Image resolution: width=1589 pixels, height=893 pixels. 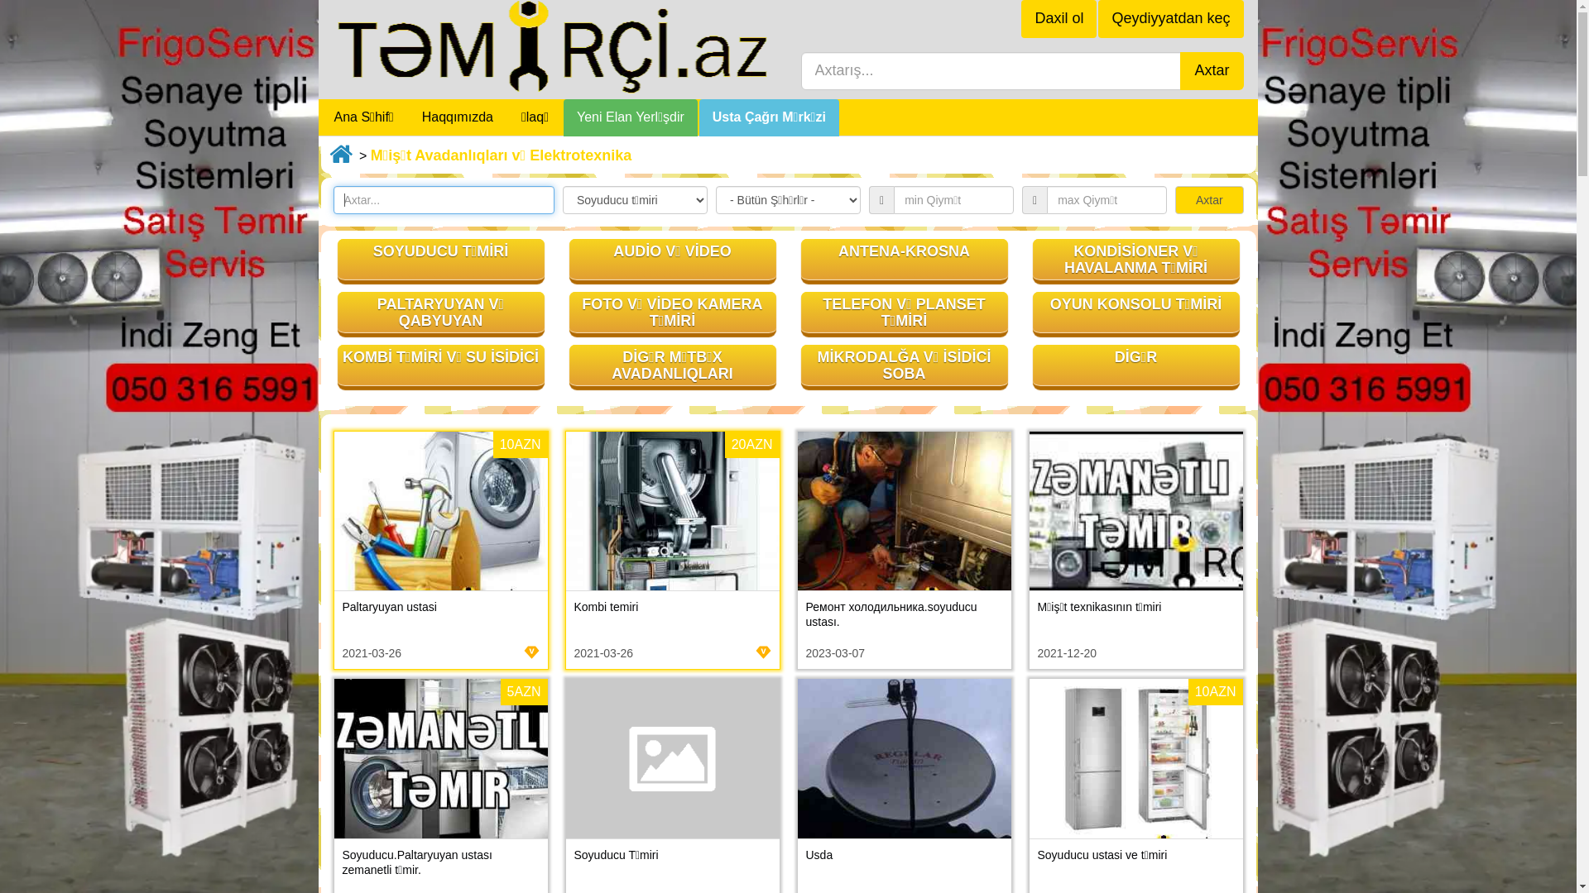 I want to click on minimum 3 simvol, so click(x=444, y=200).